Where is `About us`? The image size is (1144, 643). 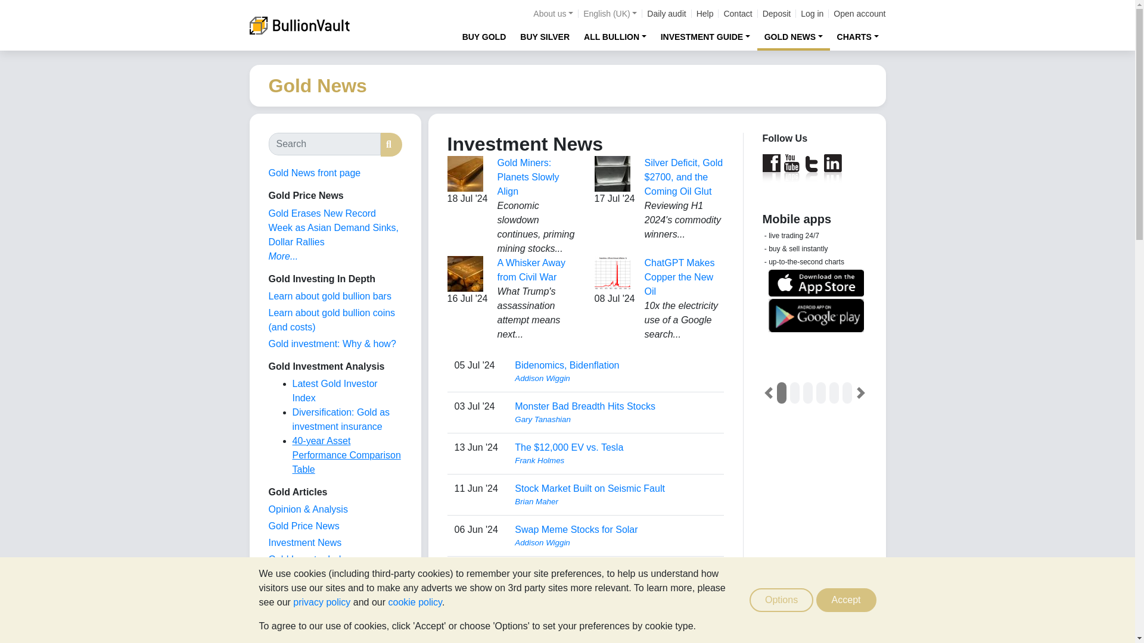
About us is located at coordinates (553, 14).